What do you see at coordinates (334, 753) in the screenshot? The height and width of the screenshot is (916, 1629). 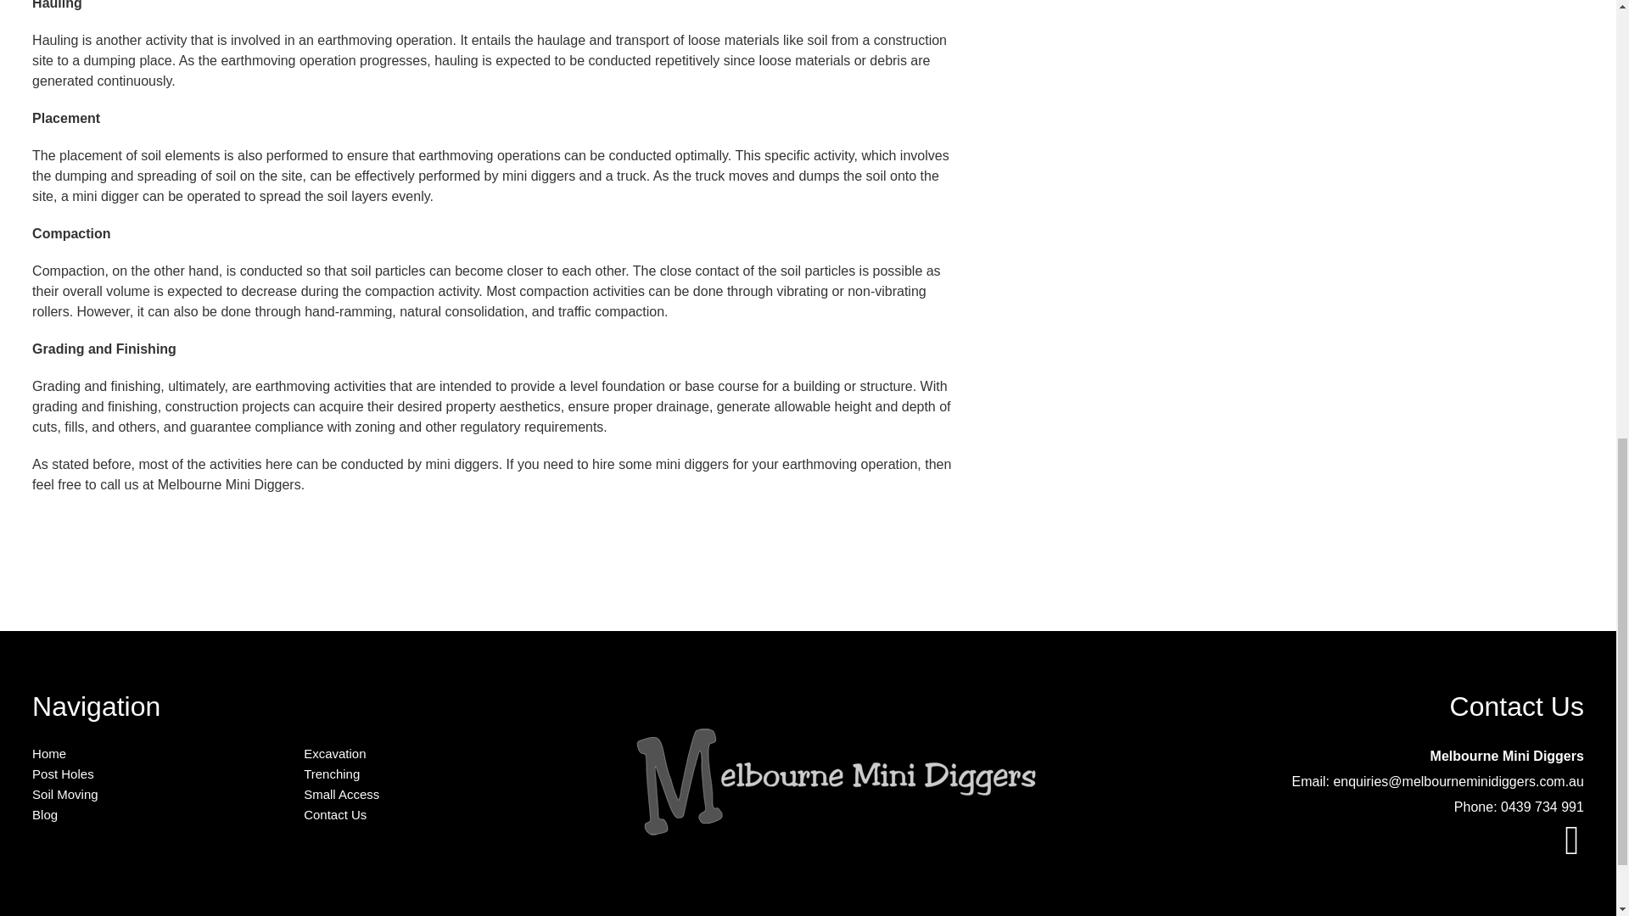 I see `Excavation` at bounding box center [334, 753].